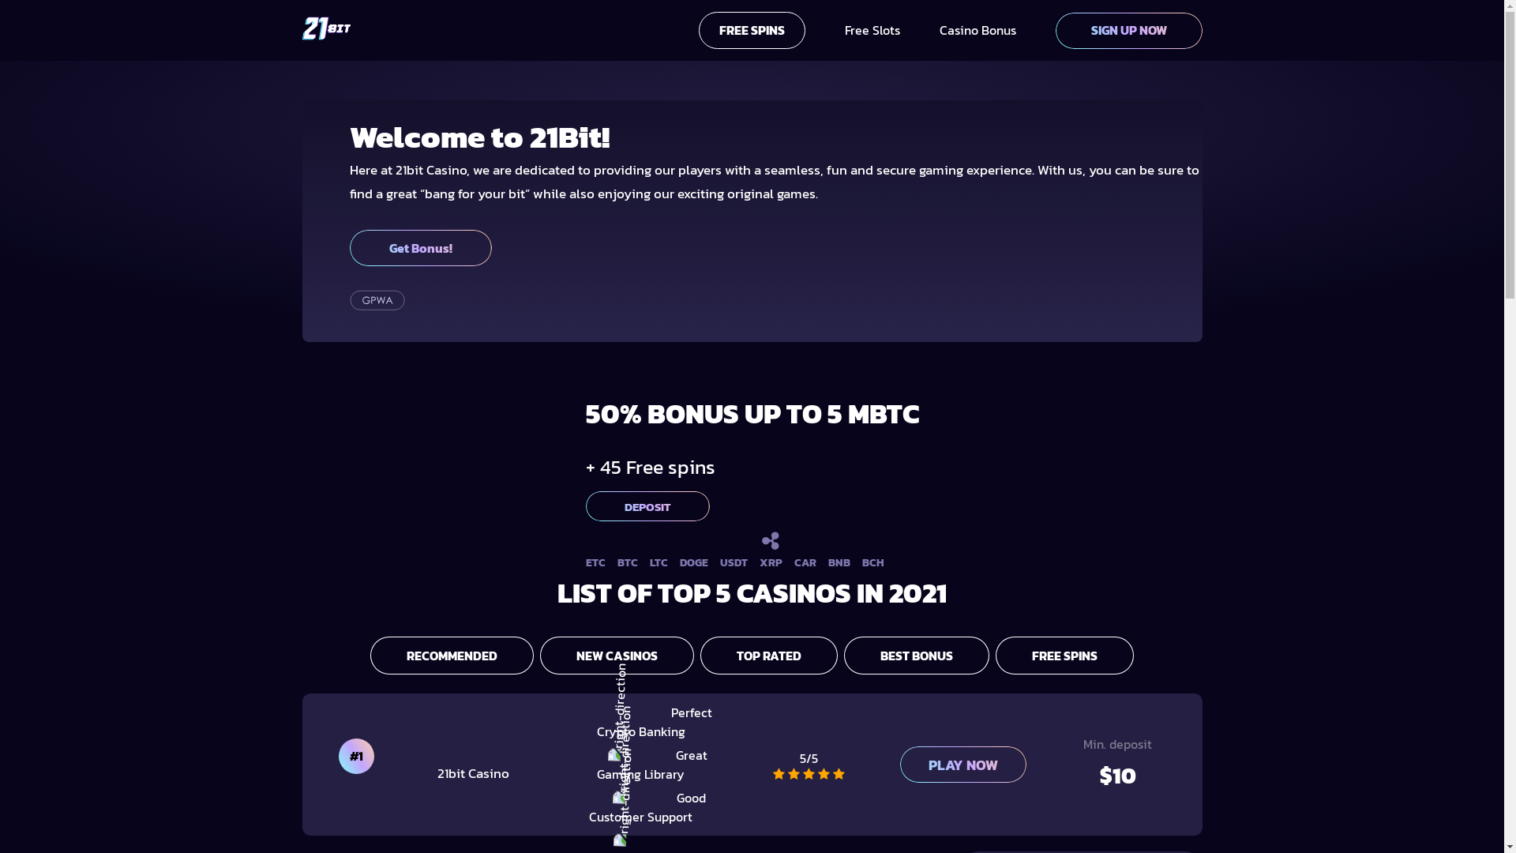 The height and width of the screenshot is (853, 1516). What do you see at coordinates (647, 506) in the screenshot?
I see `DEPOSIT` at bounding box center [647, 506].